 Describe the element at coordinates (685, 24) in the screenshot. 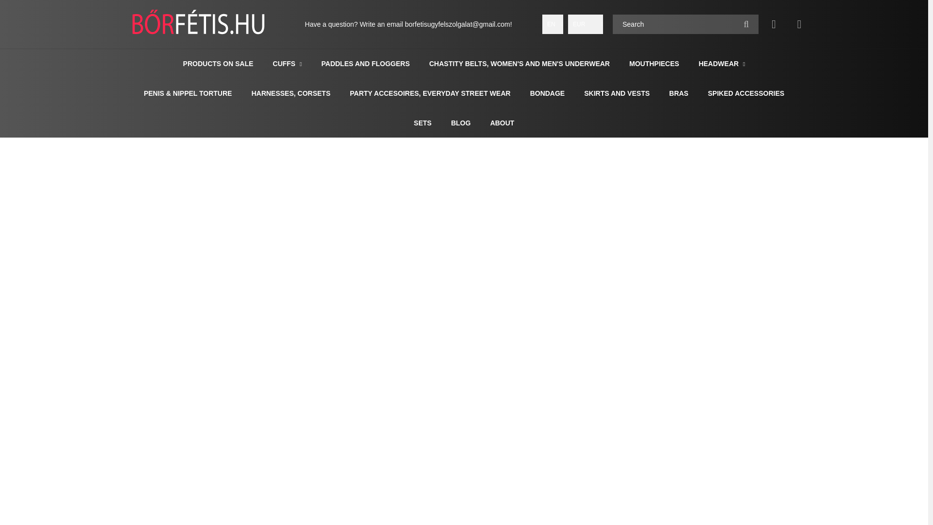

I see `Enter a longer search term!` at that location.